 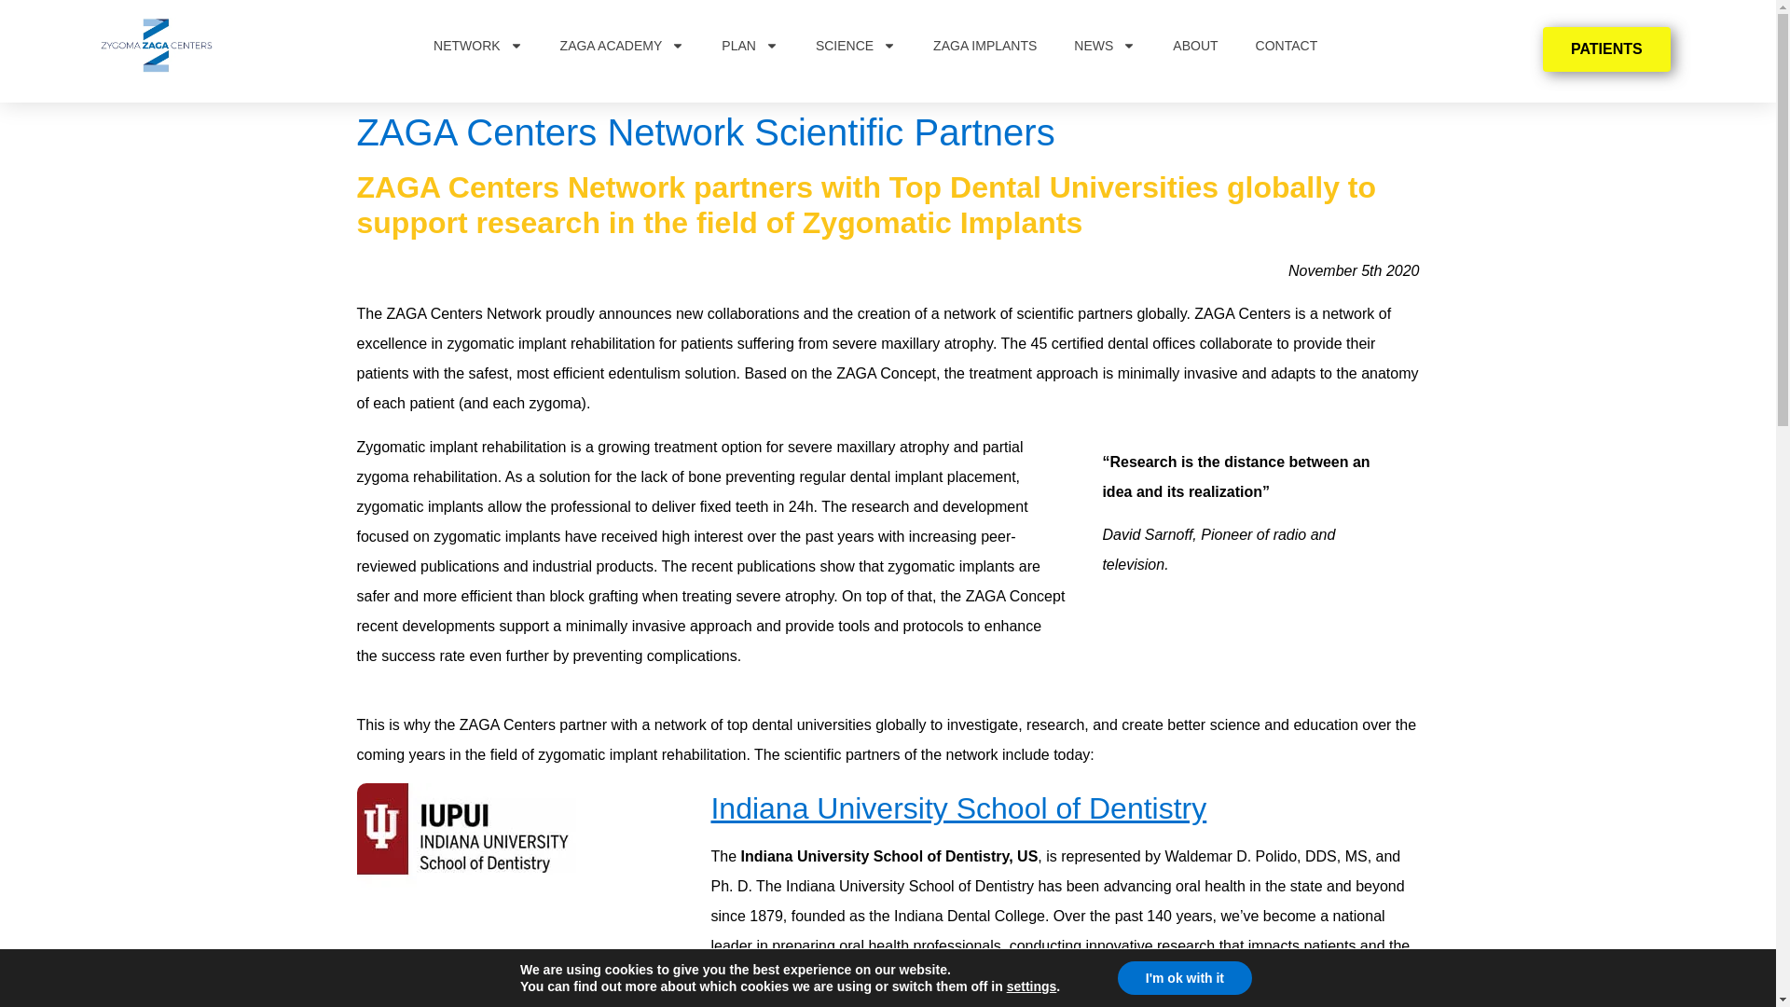 What do you see at coordinates (984, 45) in the screenshot?
I see `ZAGA IMPLANTS` at bounding box center [984, 45].